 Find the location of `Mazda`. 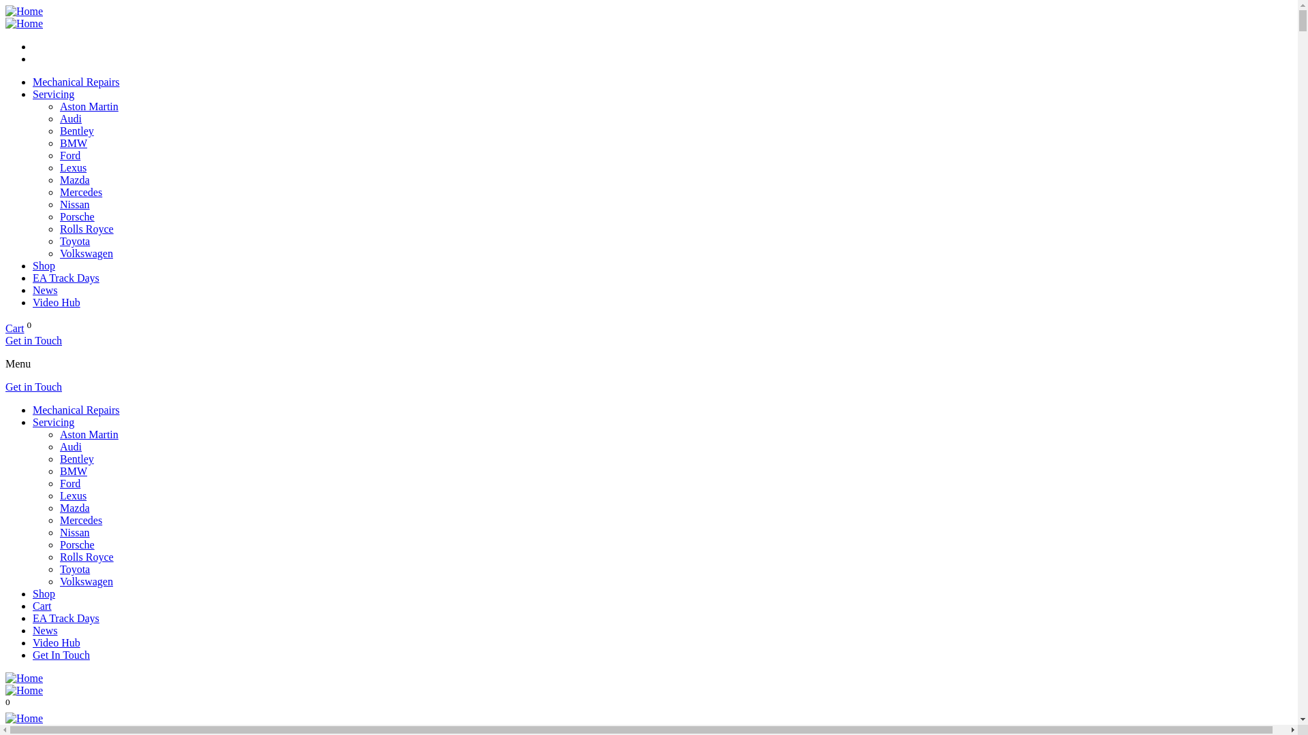

Mazda is located at coordinates (75, 180).